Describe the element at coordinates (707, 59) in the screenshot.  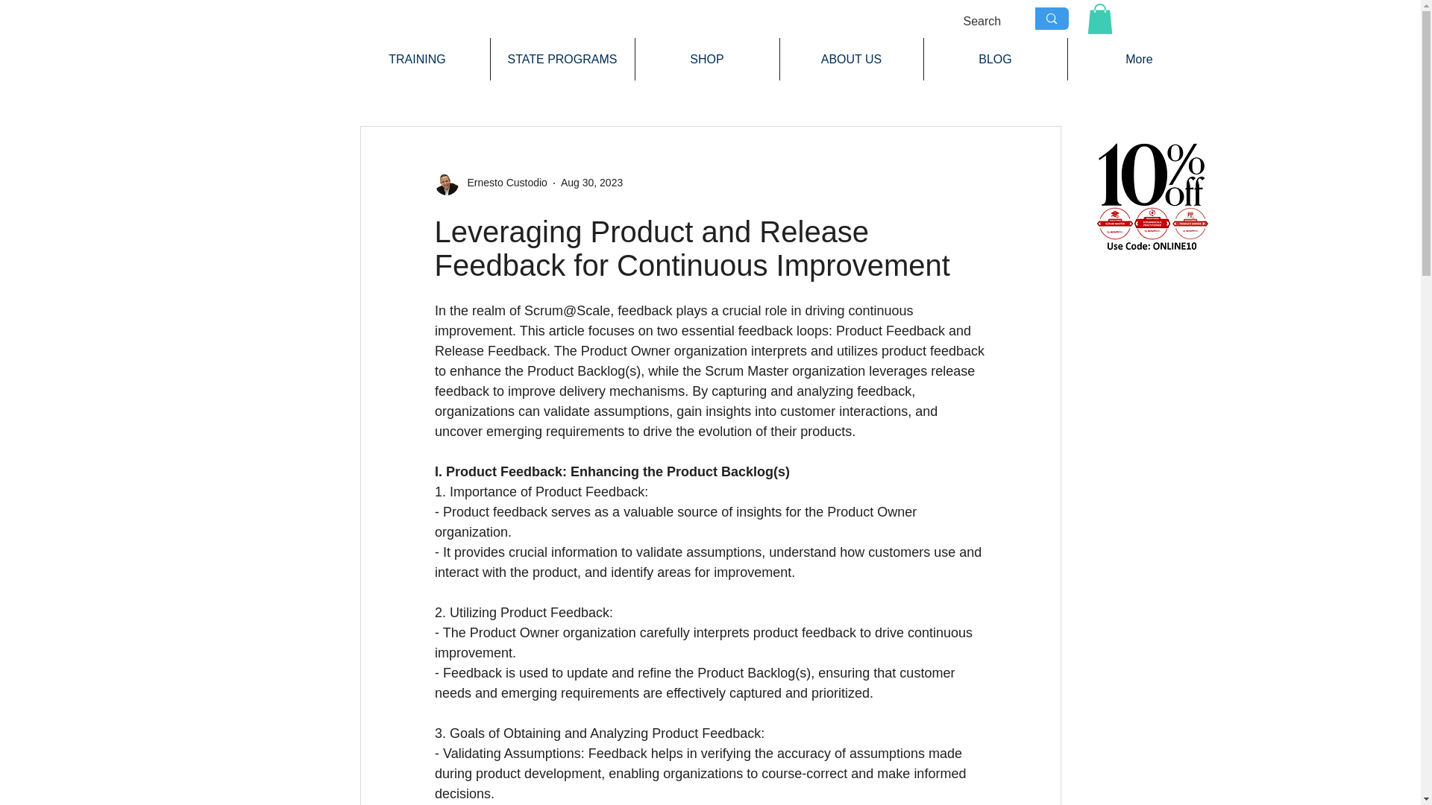
I see `SHOP` at that location.